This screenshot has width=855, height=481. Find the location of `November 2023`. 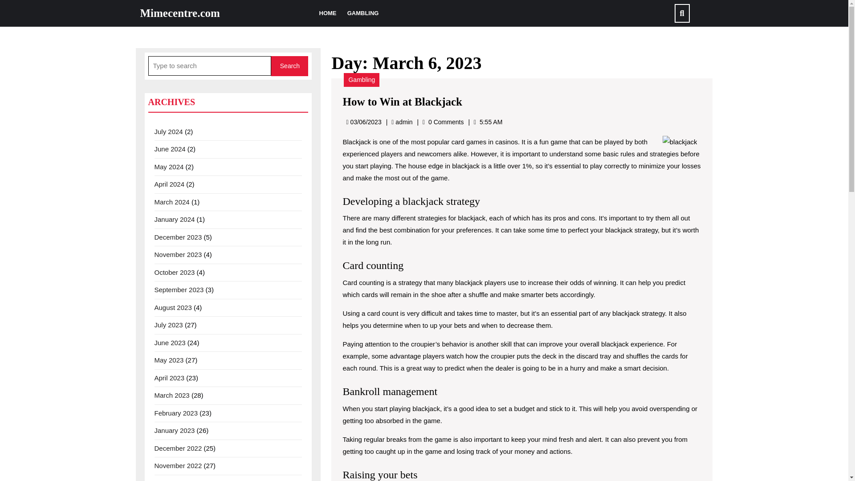

November 2023 is located at coordinates (178, 254).